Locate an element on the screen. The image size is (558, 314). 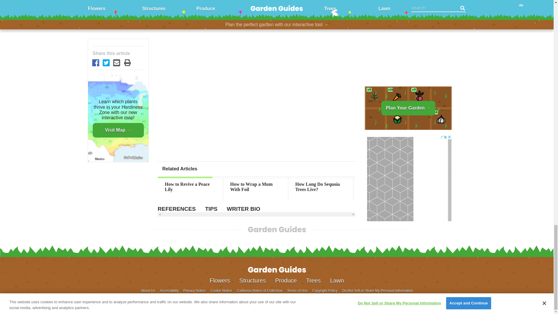
Produce is located at coordinates (286, 280).